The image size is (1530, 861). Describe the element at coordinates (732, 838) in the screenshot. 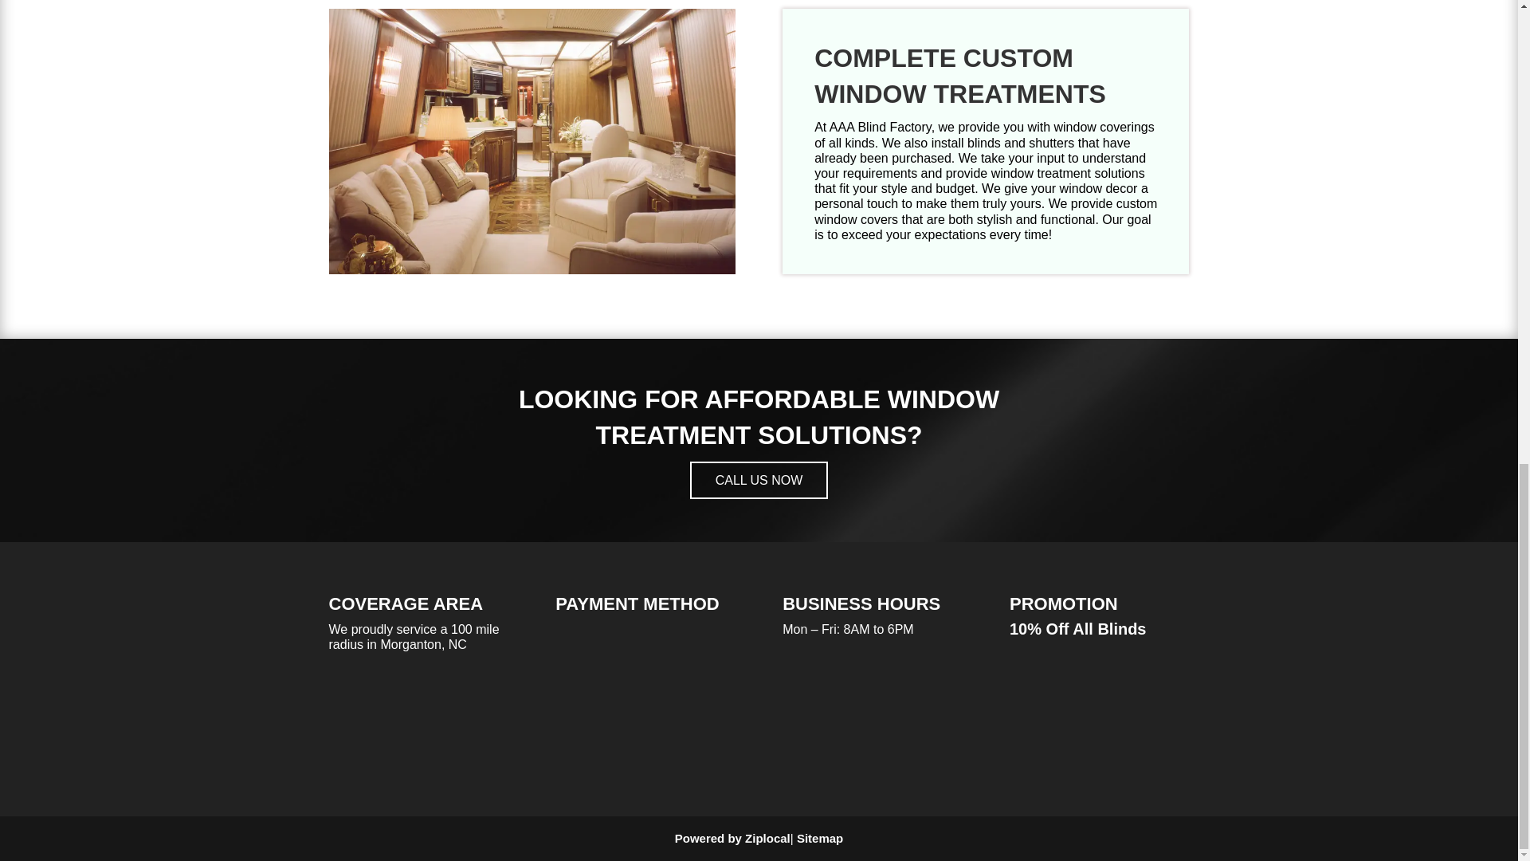

I see `Powered by Ziplocal` at that location.